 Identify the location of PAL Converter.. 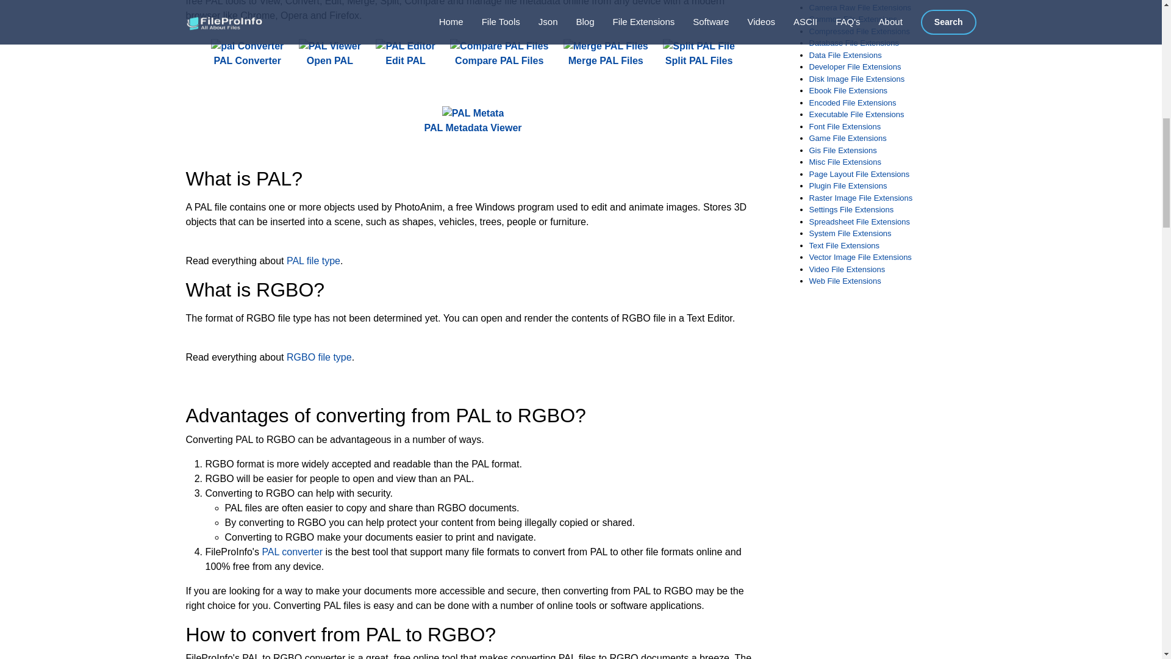
(246, 54).